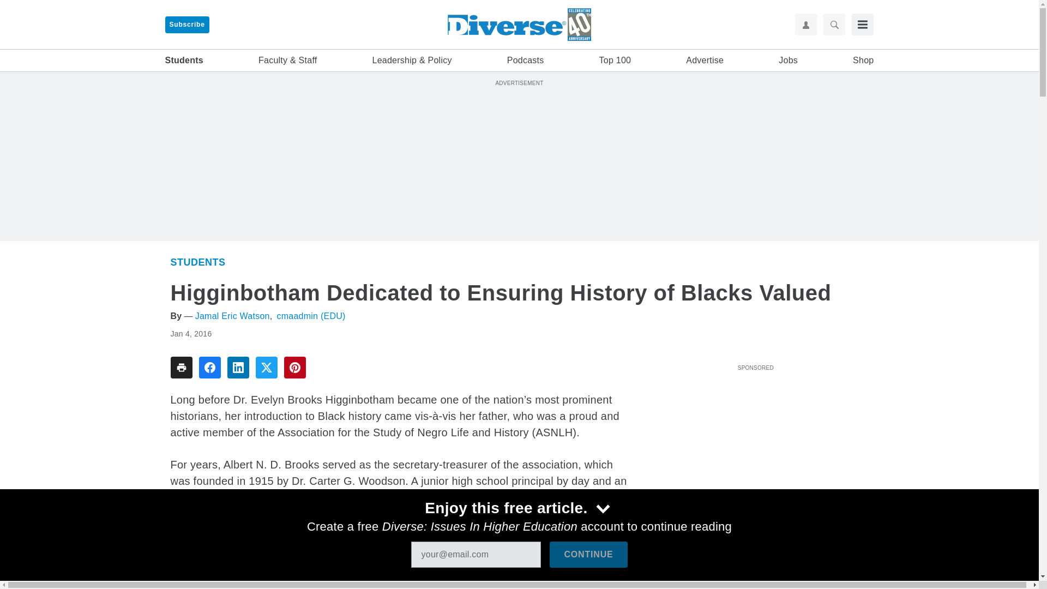 This screenshot has width=1047, height=589. What do you see at coordinates (705, 61) in the screenshot?
I see `Advertise` at bounding box center [705, 61].